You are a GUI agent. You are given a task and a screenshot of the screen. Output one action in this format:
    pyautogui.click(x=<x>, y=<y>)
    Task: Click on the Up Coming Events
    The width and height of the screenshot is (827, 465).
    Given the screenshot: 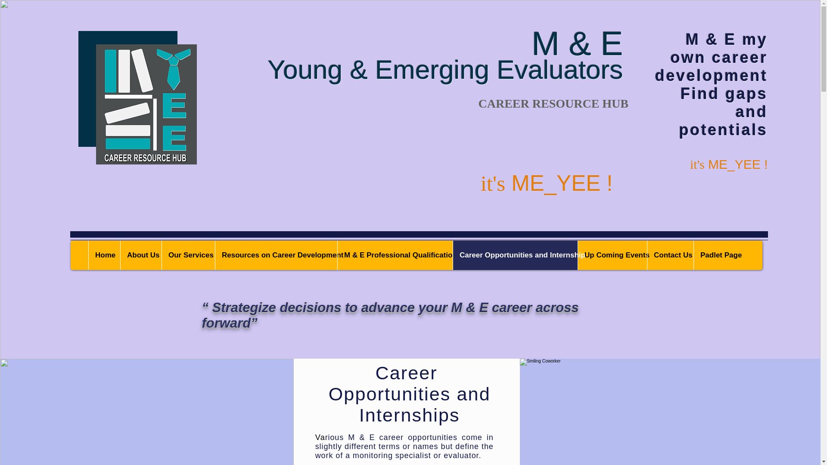 What is the action you would take?
    pyautogui.click(x=612, y=255)
    